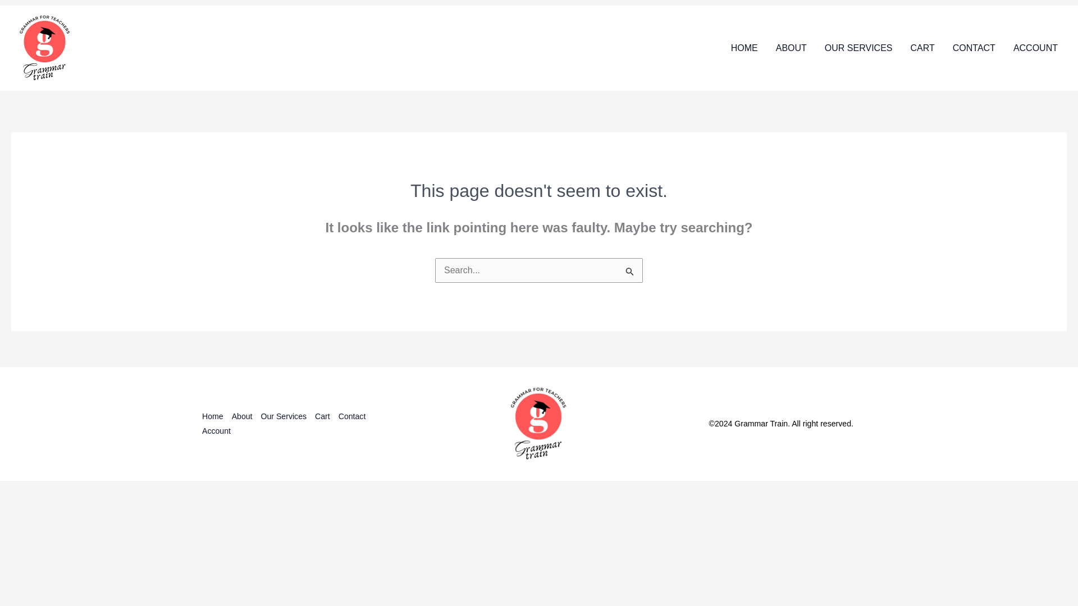 This screenshot has width=1078, height=606. Describe the element at coordinates (974, 48) in the screenshot. I see `CONTACT` at that location.